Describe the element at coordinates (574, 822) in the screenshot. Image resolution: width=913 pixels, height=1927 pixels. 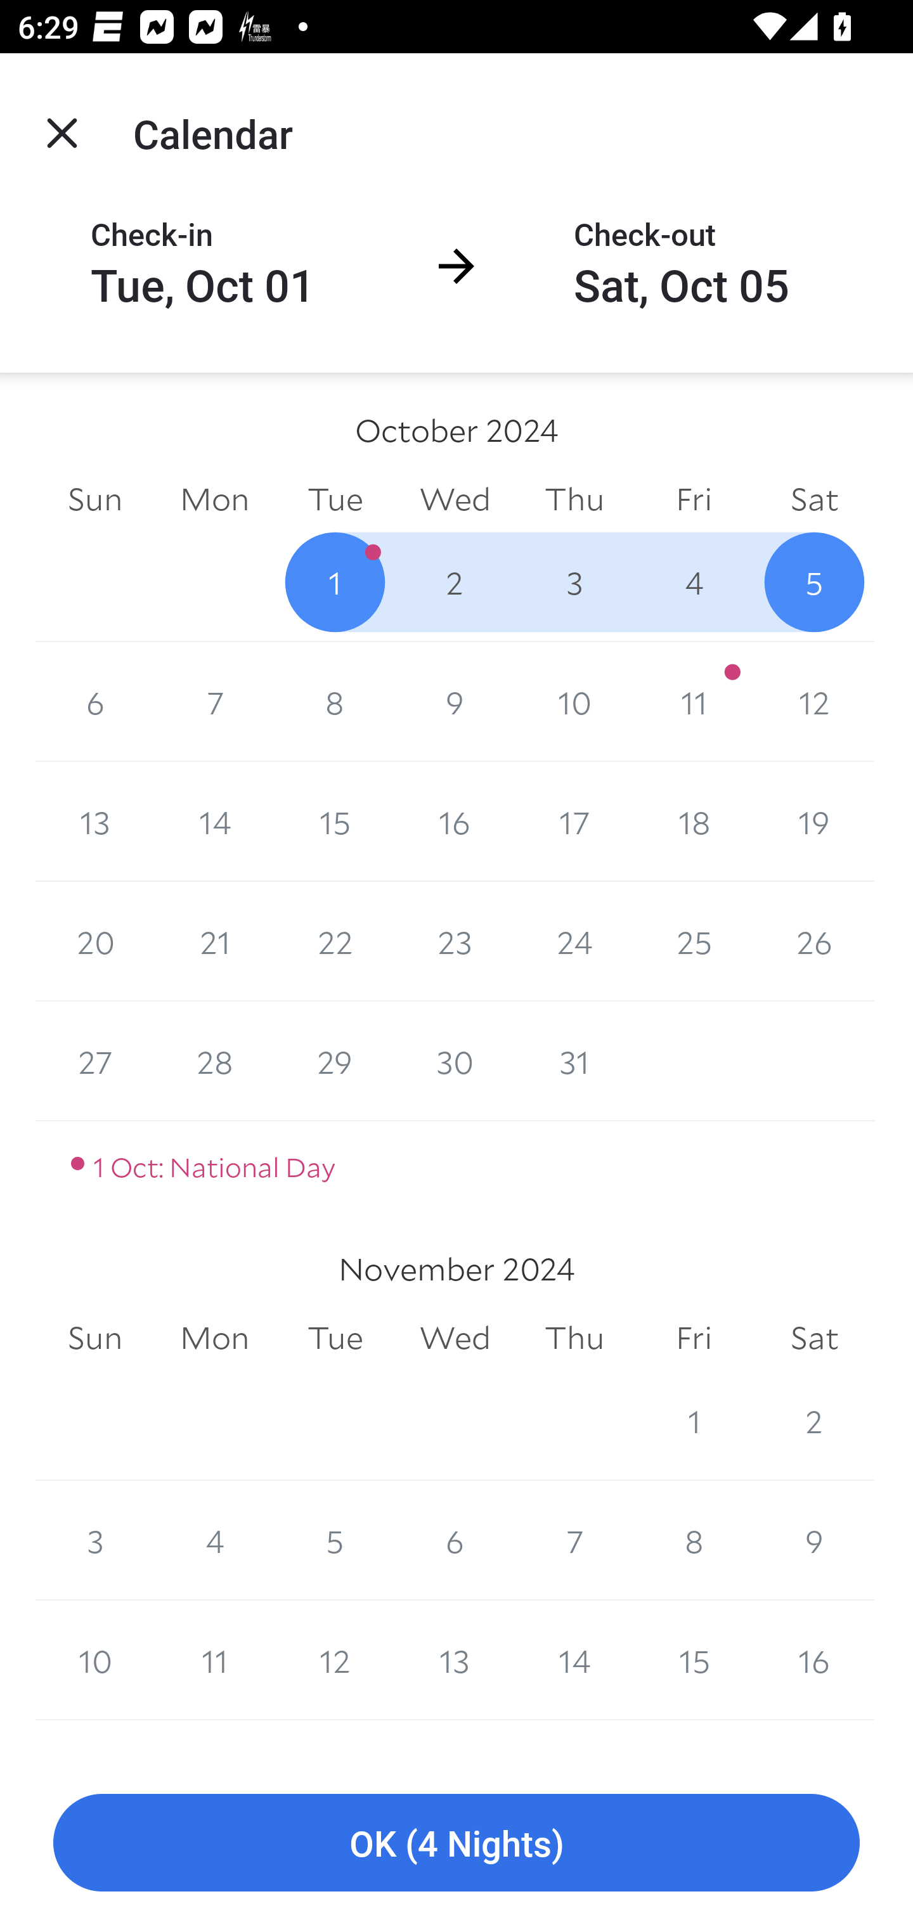
I see `17 17 October 2024` at that location.